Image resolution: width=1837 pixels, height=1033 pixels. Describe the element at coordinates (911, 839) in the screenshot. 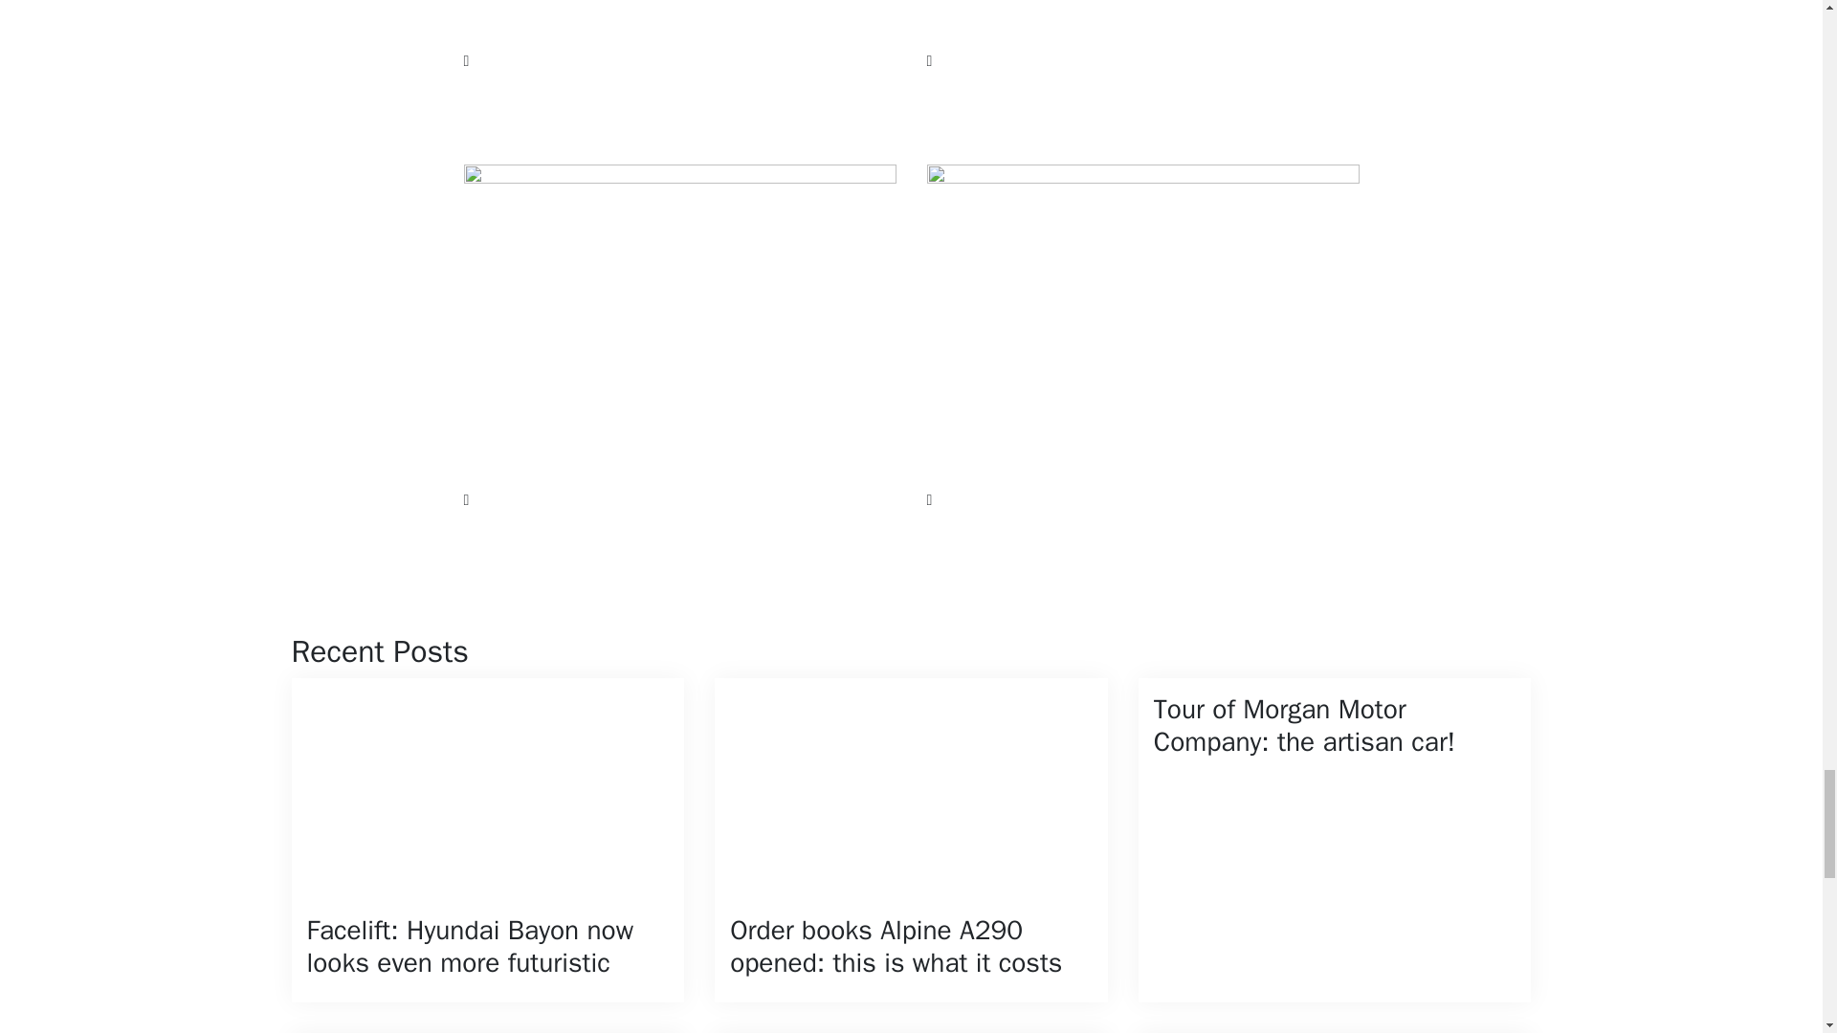

I see `Order books Alpine A290 opened: this is what it costs` at that location.